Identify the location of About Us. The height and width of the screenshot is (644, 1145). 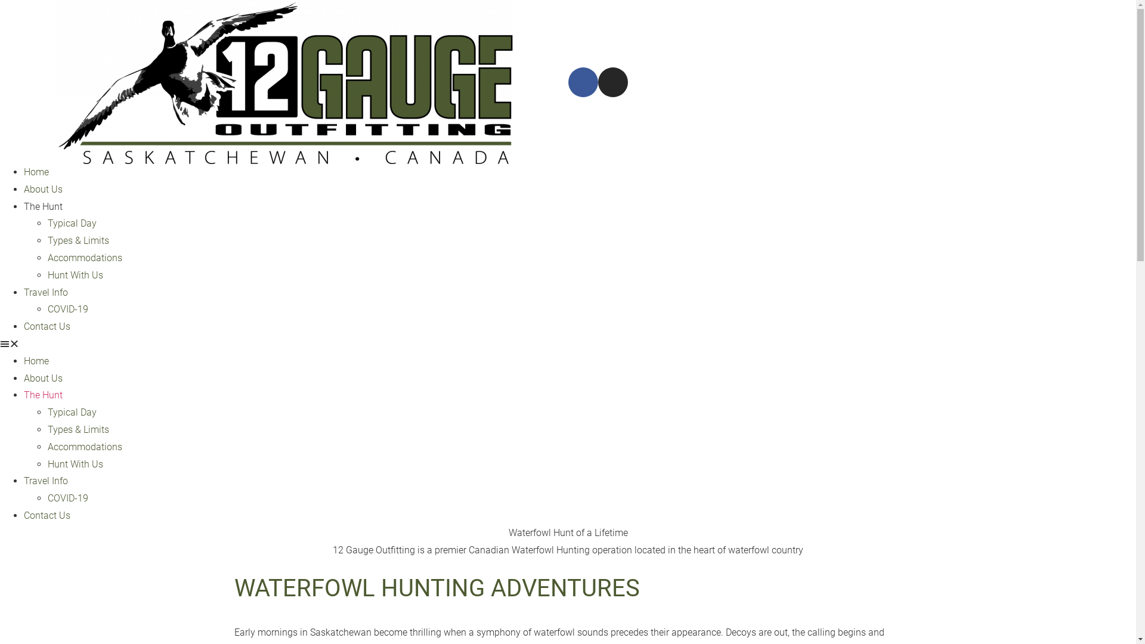
(43, 378).